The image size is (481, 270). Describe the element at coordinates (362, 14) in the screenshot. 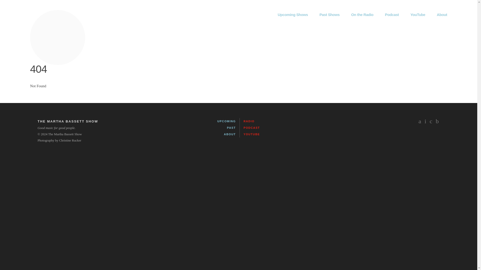

I see `On the Radio` at that location.